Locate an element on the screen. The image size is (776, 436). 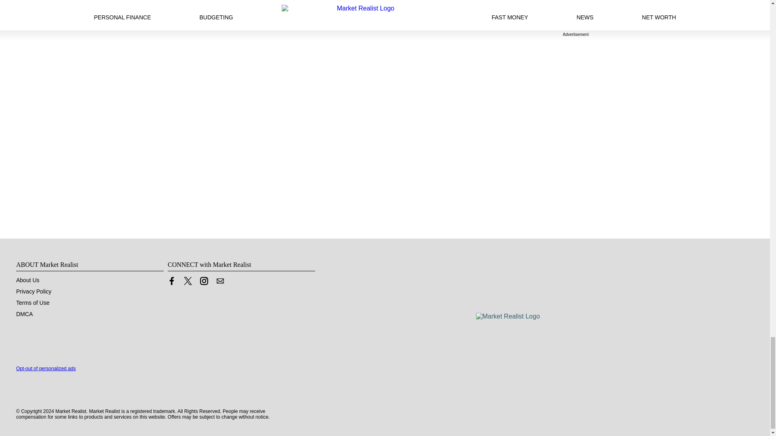
Opt-out of personalized ads is located at coordinates (46, 369).